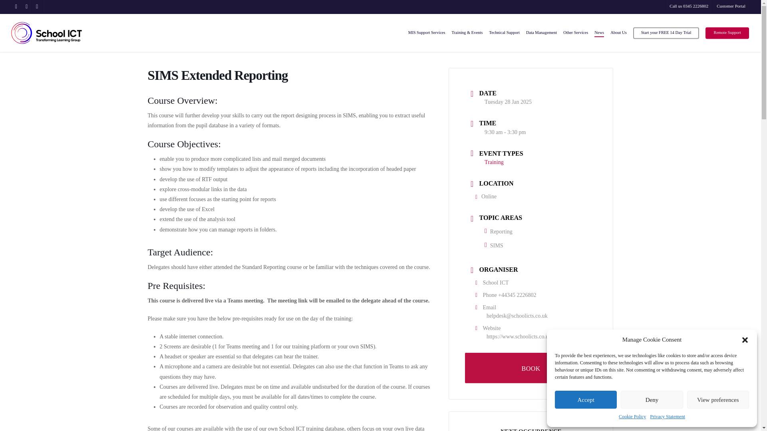 The height and width of the screenshot is (431, 767). Describe the element at coordinates (26, 6) in the screenshot. I see `facebook` at that location.